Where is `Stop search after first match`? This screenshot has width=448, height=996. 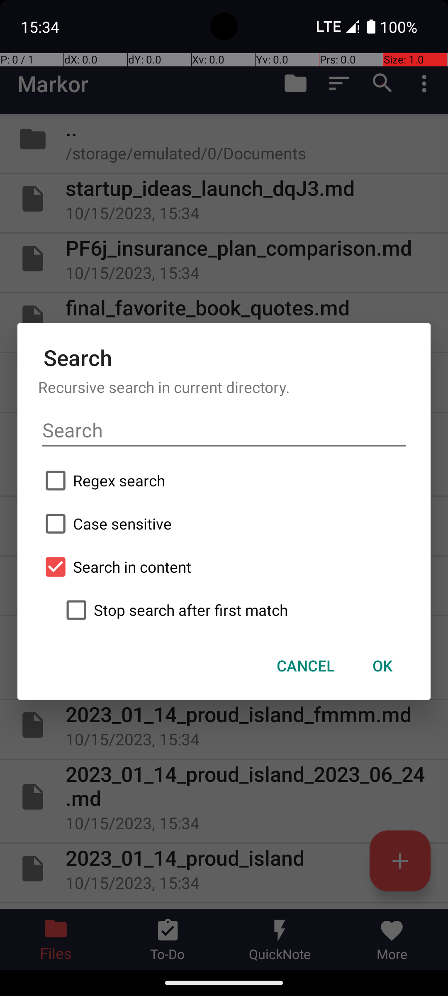
Stop search after first match is located at coordinates (234, 610).